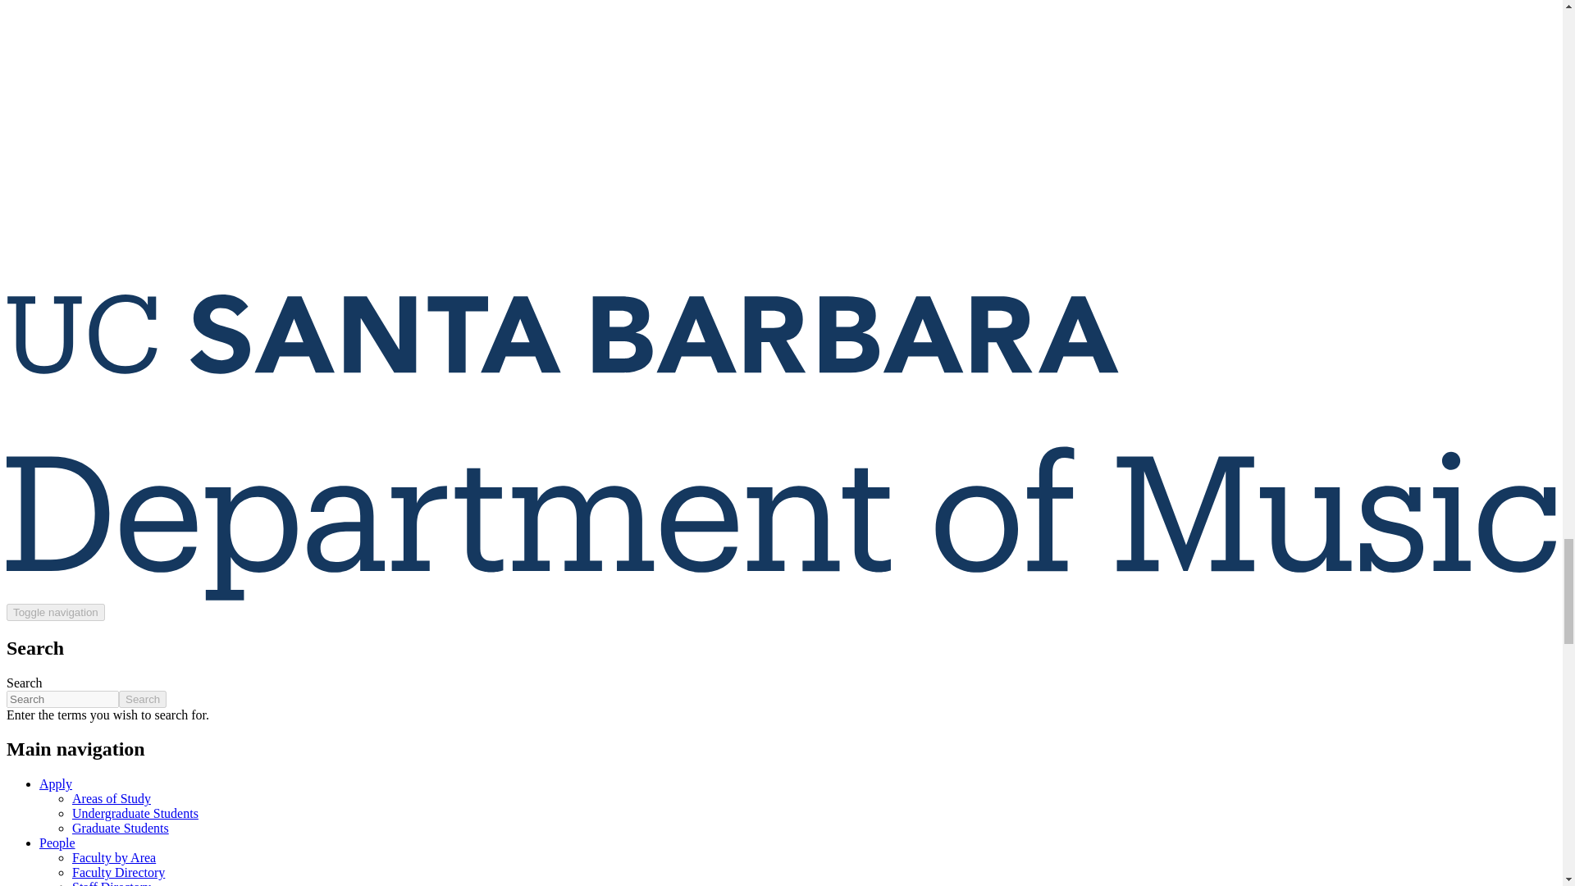  Describe the element at coordinates (118, 873) in the screenshot. I see `Faculty Directory` at that location.